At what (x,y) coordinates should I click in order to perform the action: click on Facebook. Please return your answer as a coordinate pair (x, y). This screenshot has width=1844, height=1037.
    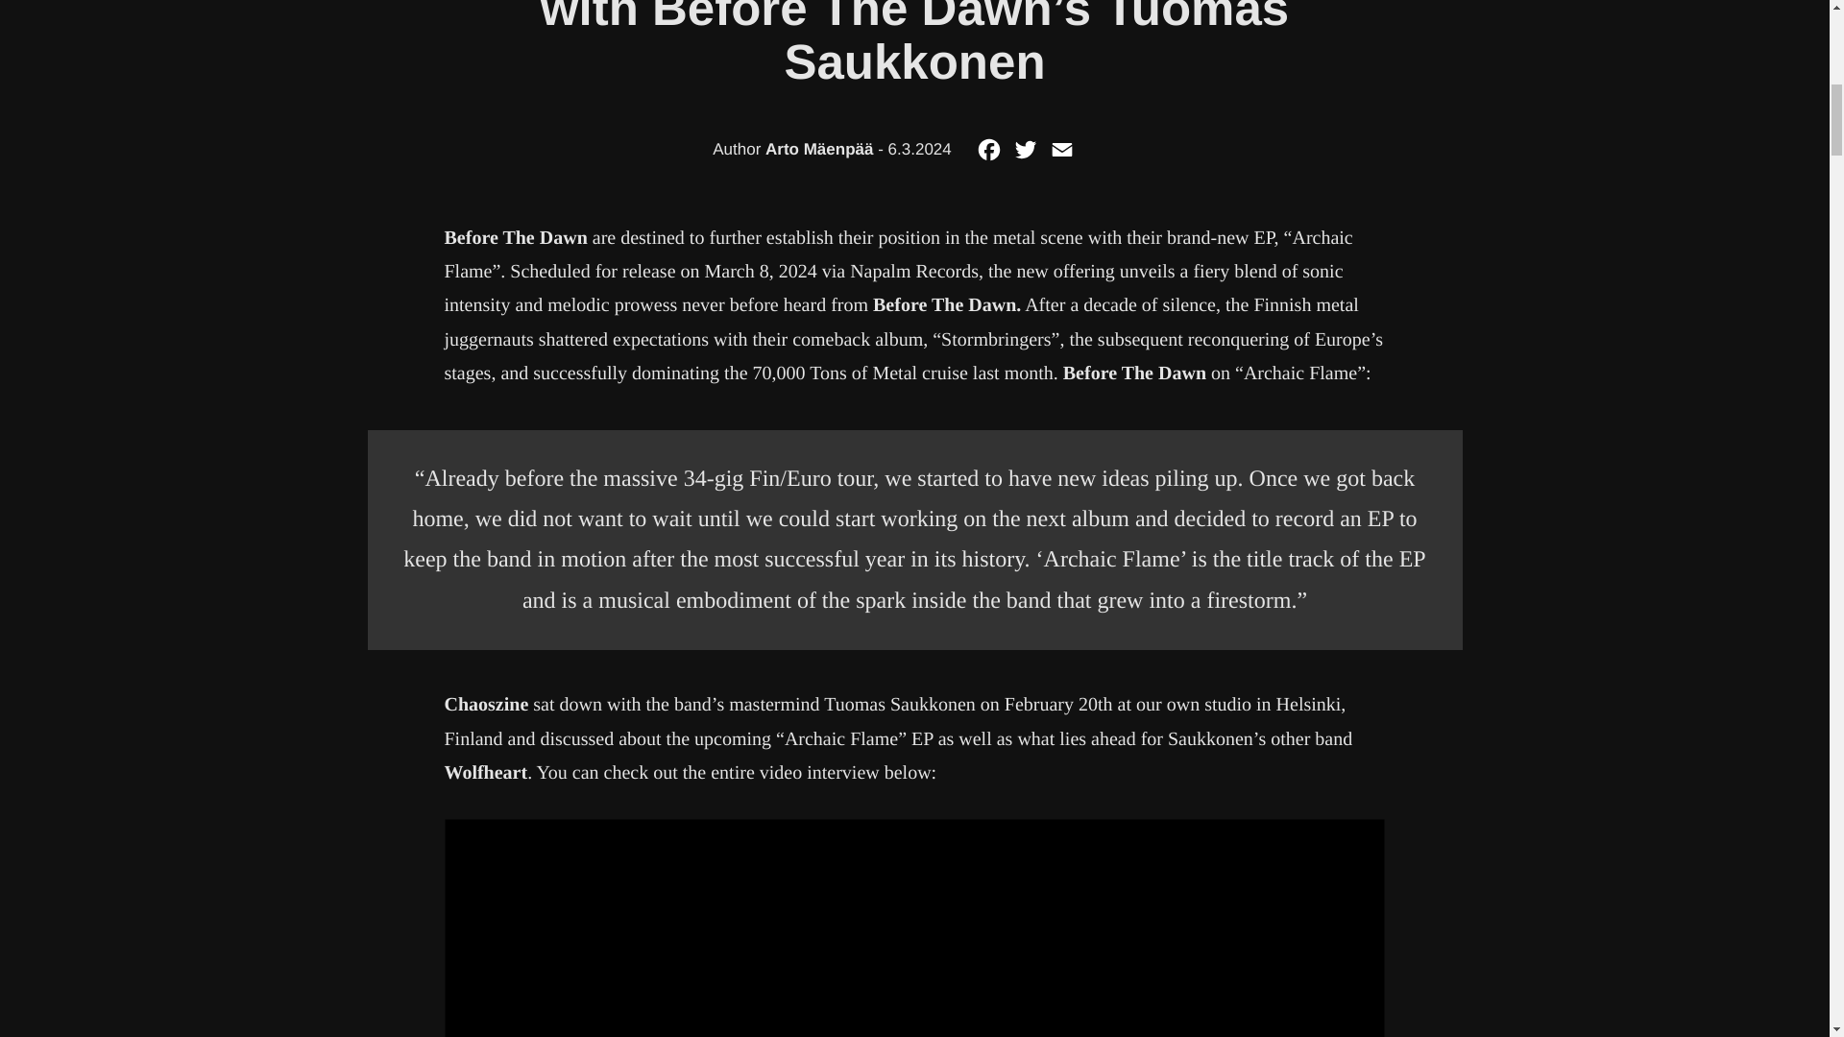
    Looking at the image, I should click on (989, 156).